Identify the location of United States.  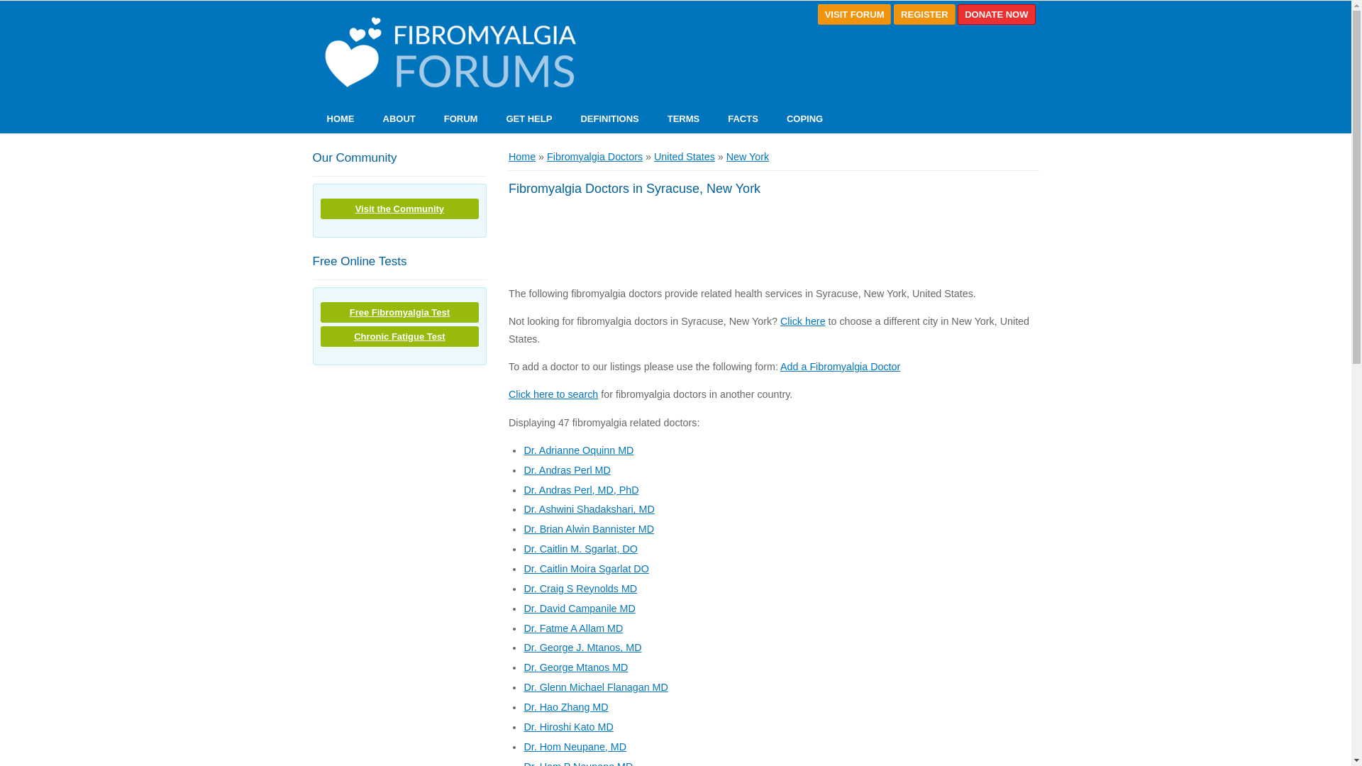
(684, 156).